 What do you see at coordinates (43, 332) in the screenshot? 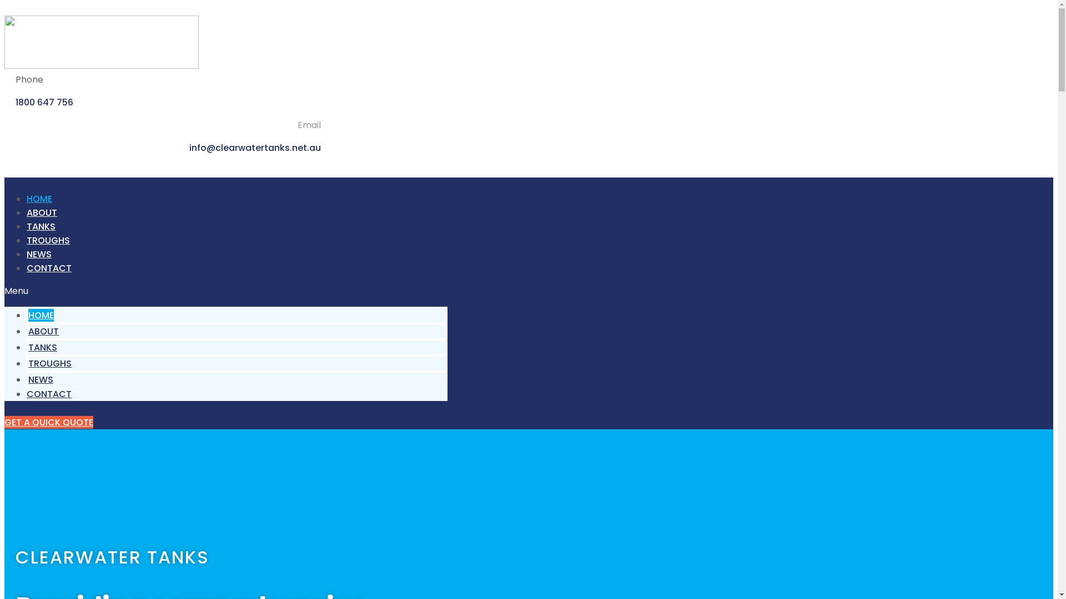
I see `ABOUT` at bounding box center [43, 332].